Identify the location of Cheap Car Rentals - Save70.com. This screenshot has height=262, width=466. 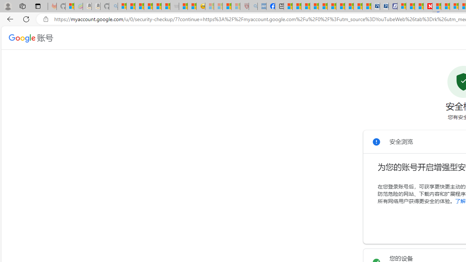
(376, 7).